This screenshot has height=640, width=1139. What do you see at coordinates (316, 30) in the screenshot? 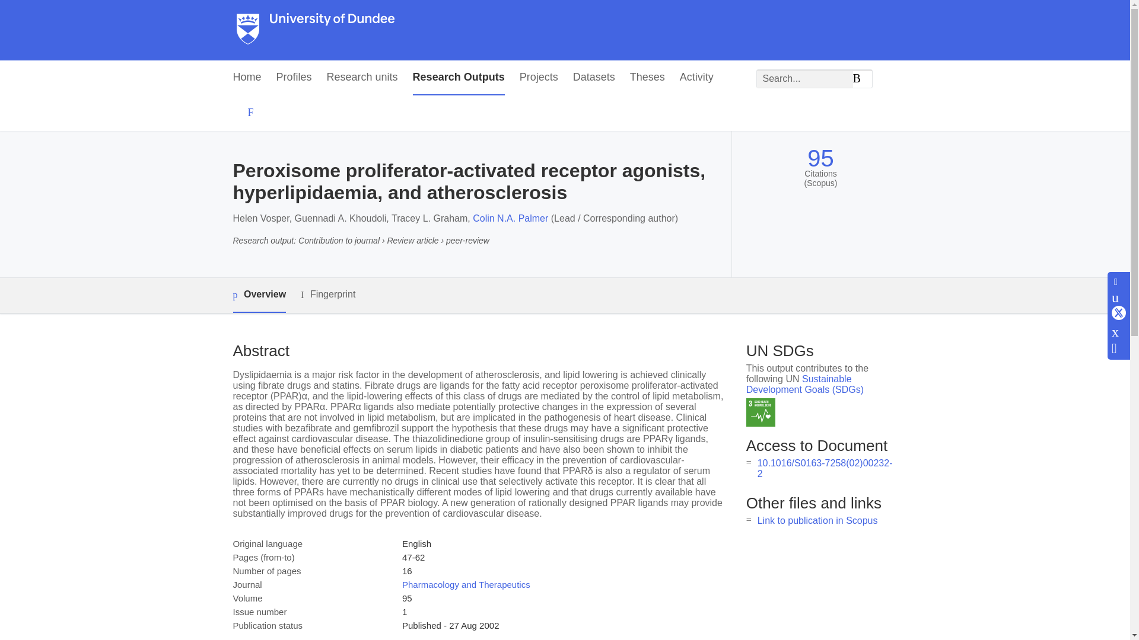
I see `Discovery - the University of Dundee Research Portal Home` at bounding box center [316, 30].